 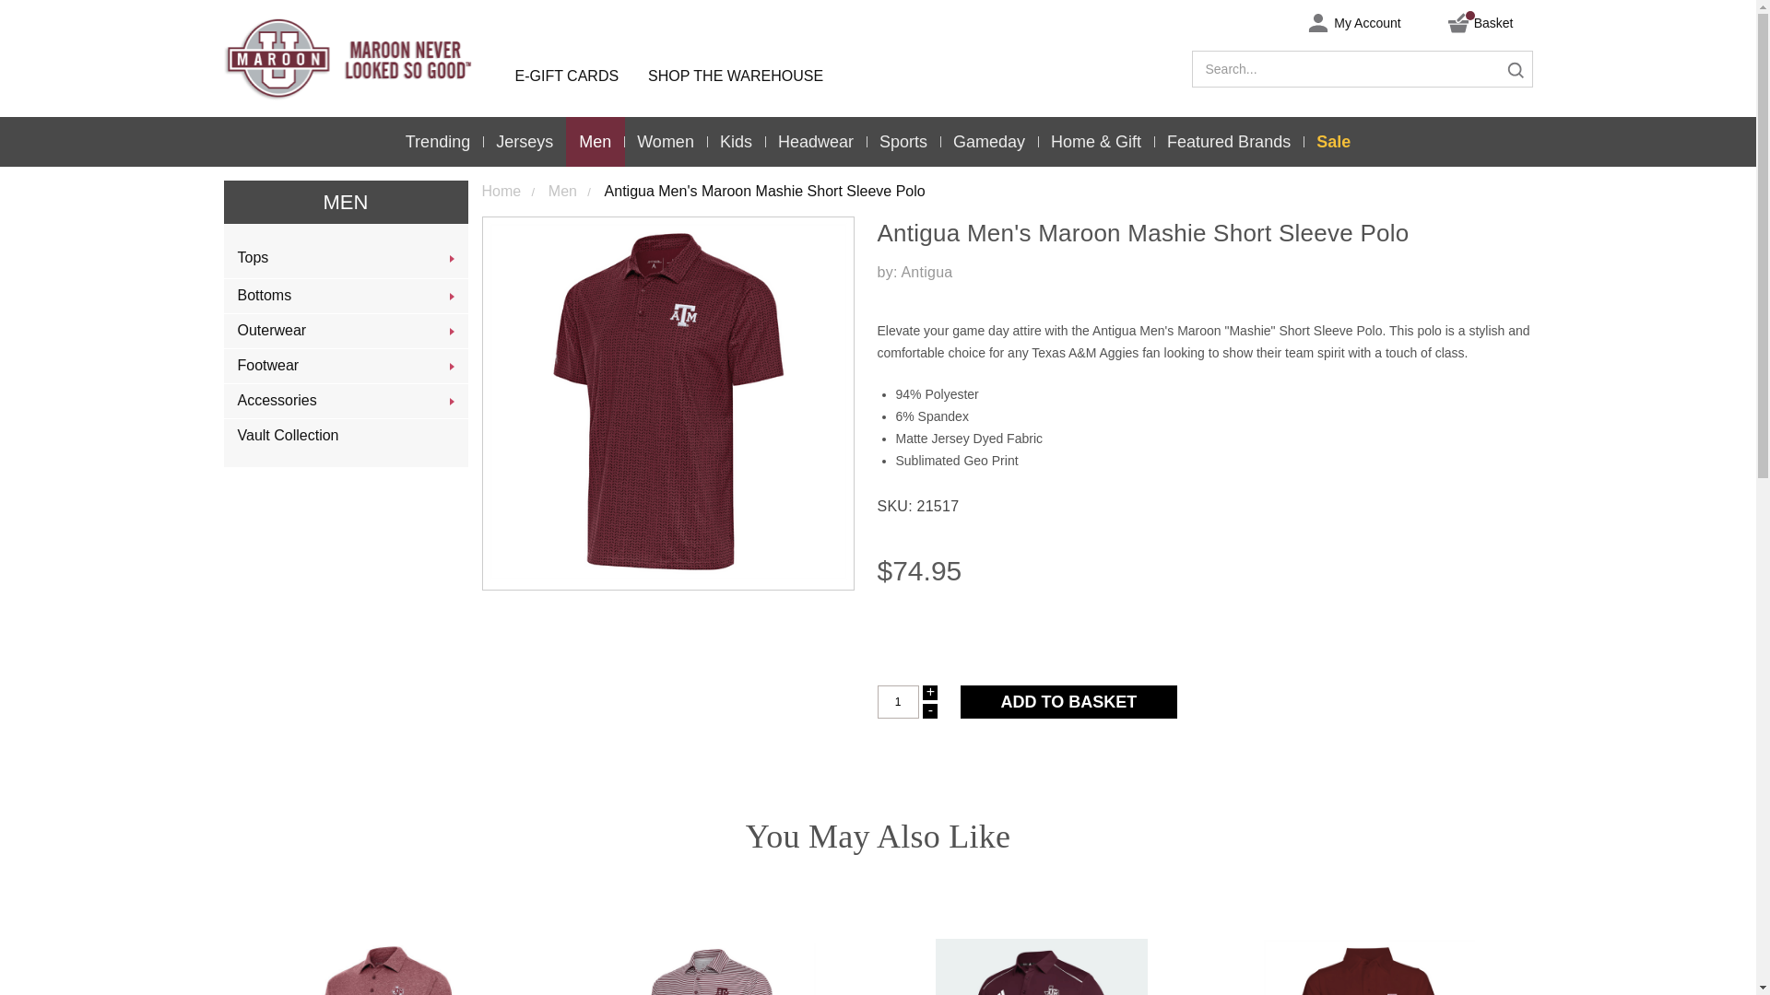 I want to click on Jerseys, so click(x=525, y=142).